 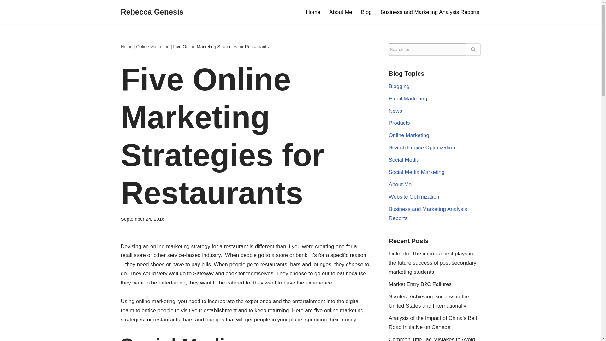 I want to click on Business and Marketing Analysis Reports, so click(x=430, y=12).